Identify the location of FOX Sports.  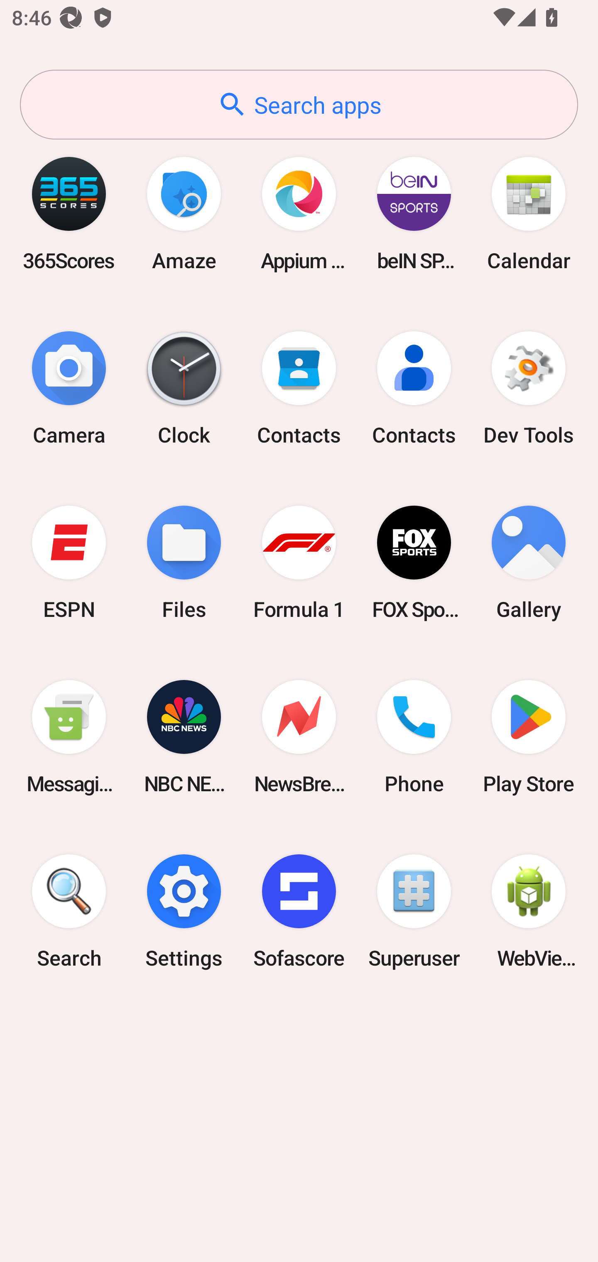
(414, 563).